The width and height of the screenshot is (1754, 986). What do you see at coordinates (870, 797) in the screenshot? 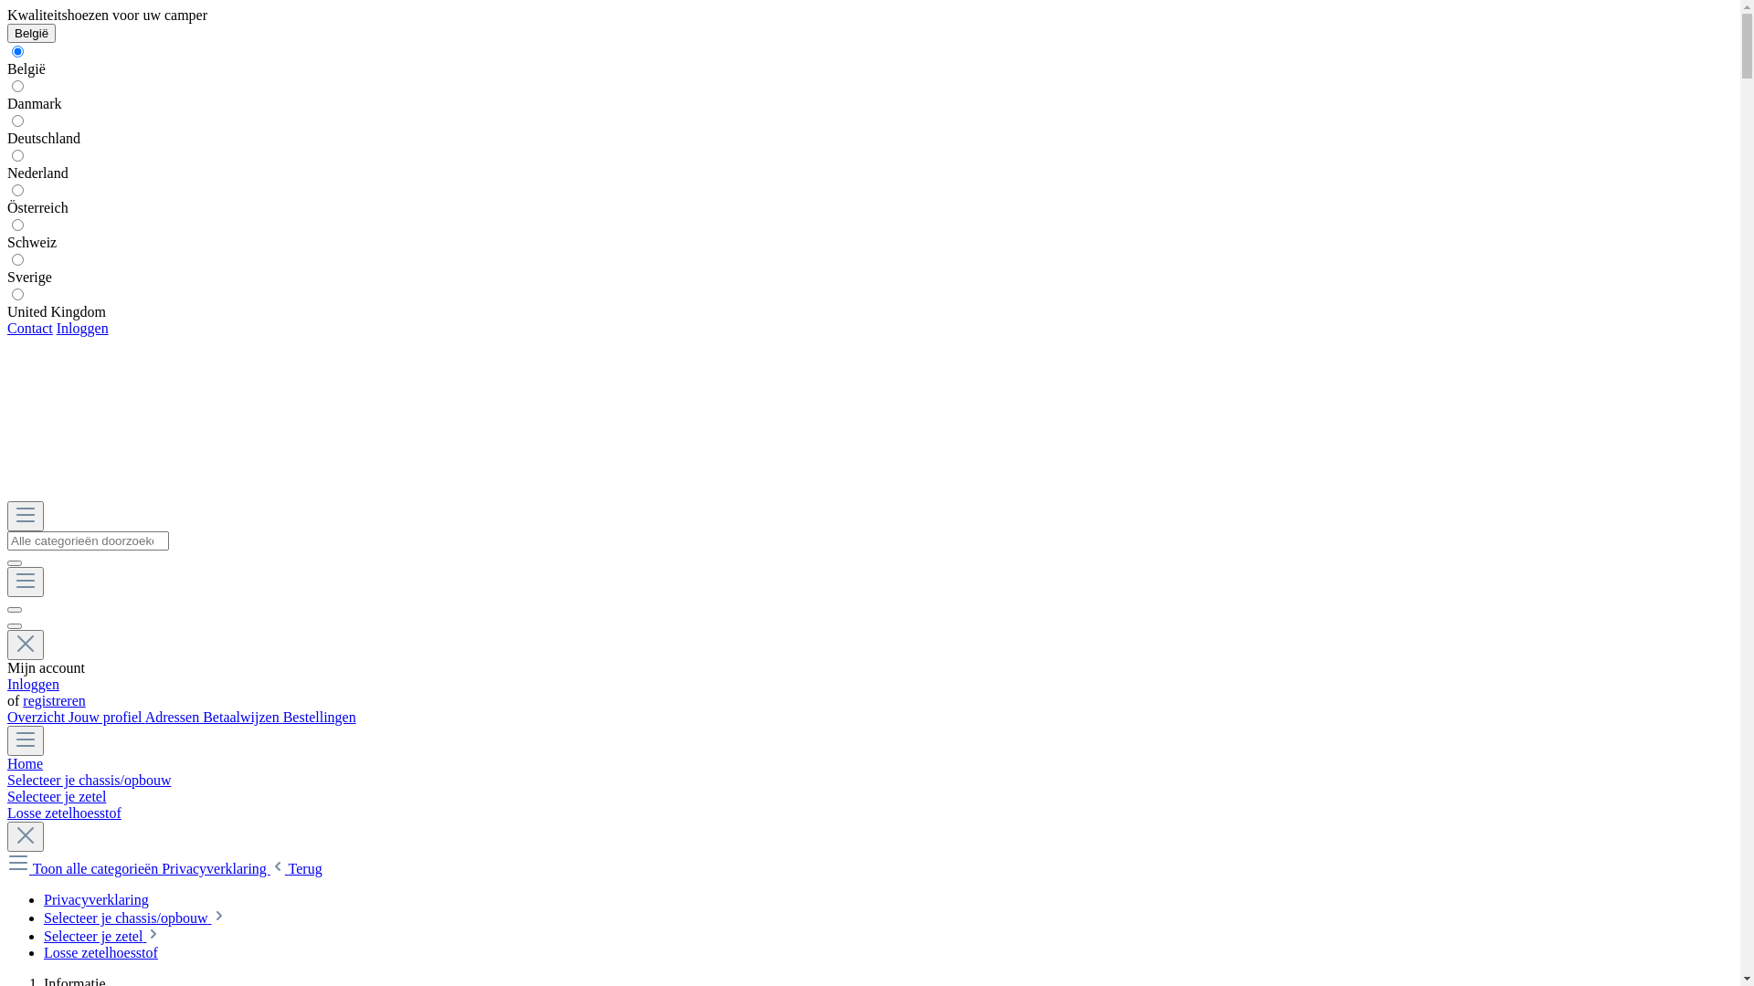
I see `Selecteer je zetel` at bounding box center [870, 797].